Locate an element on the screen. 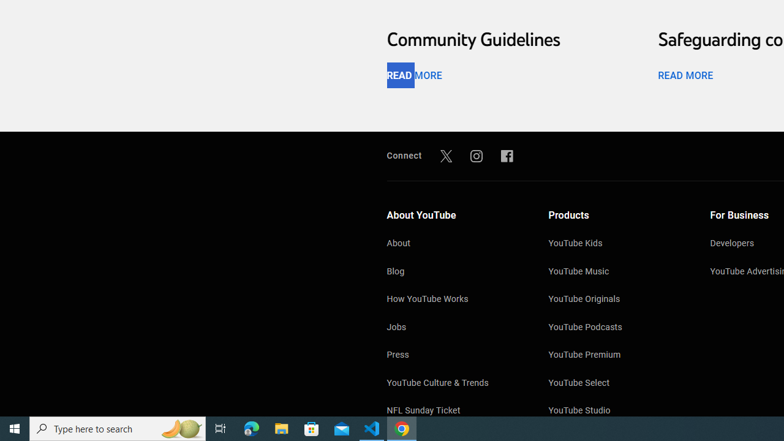  Jobs is located at coordinates (456, 328).